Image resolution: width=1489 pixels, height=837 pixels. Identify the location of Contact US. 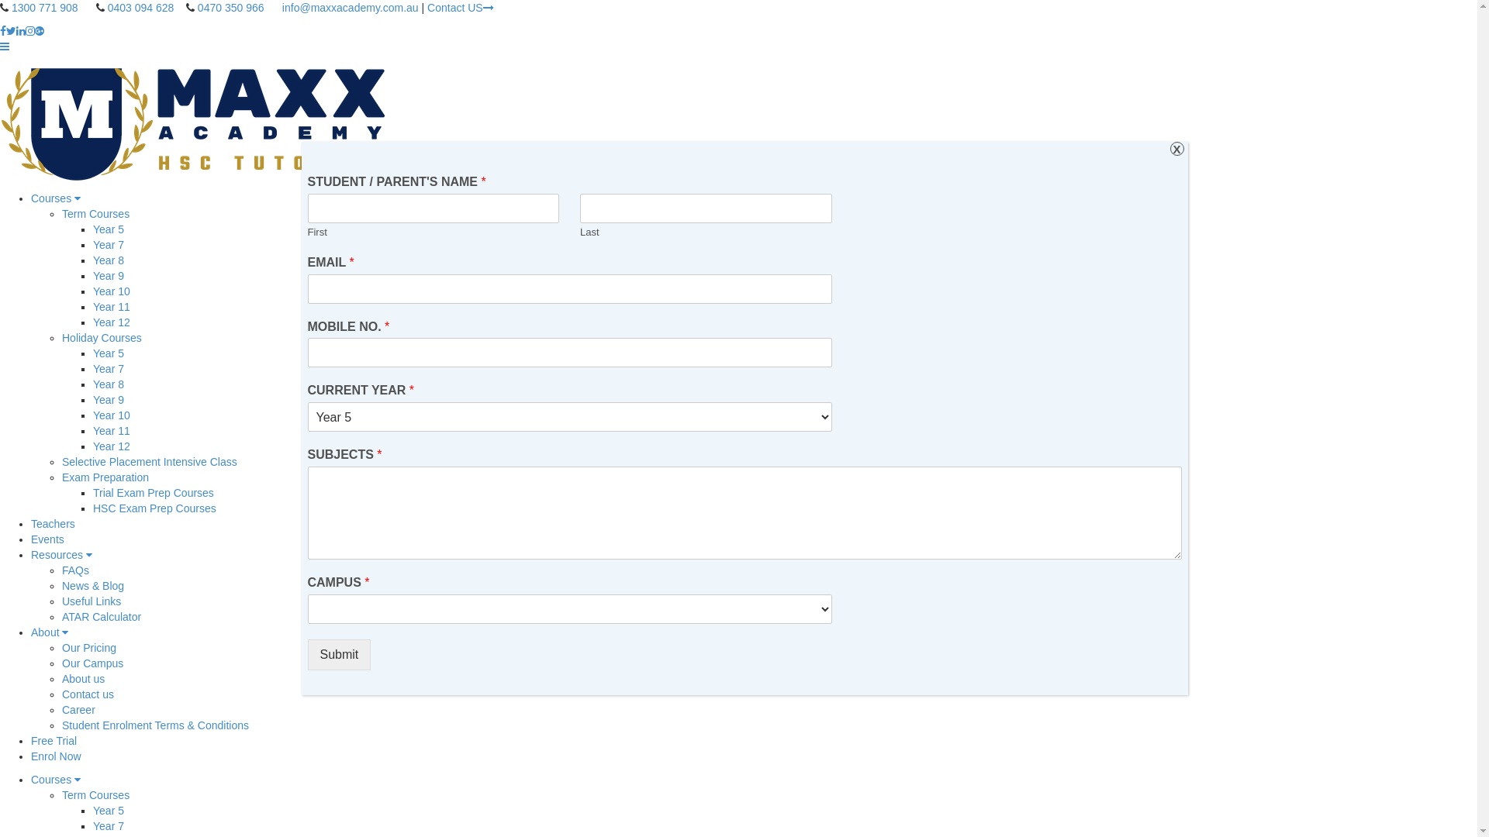
(461, 8).